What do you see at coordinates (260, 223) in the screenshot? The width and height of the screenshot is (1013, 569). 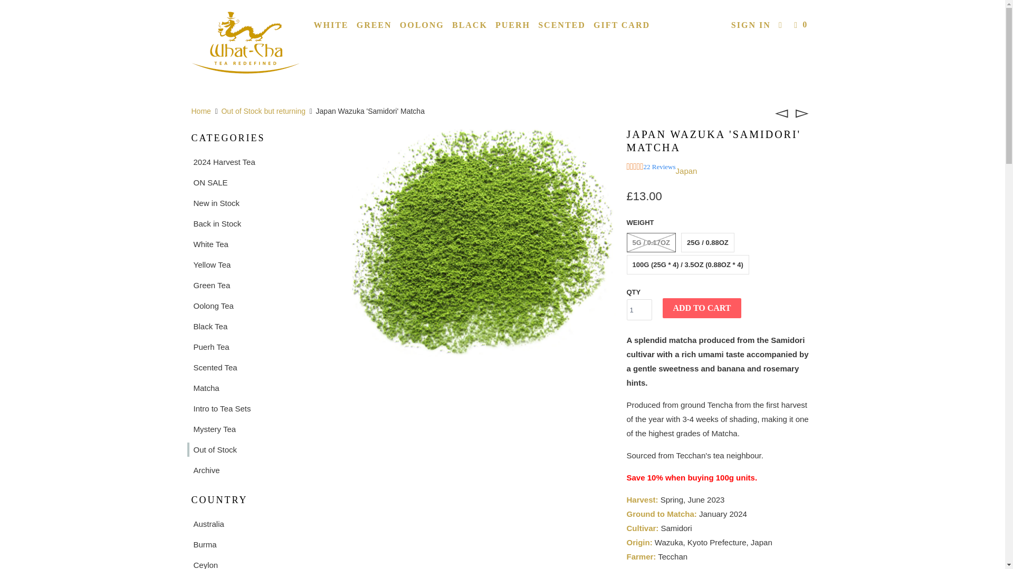 I see `Back in Stock` at bounding box center [260, 223].